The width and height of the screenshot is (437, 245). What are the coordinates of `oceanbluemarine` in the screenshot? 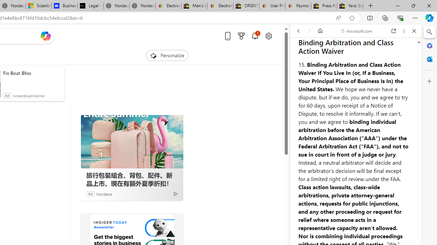 It's located at (29, 95).